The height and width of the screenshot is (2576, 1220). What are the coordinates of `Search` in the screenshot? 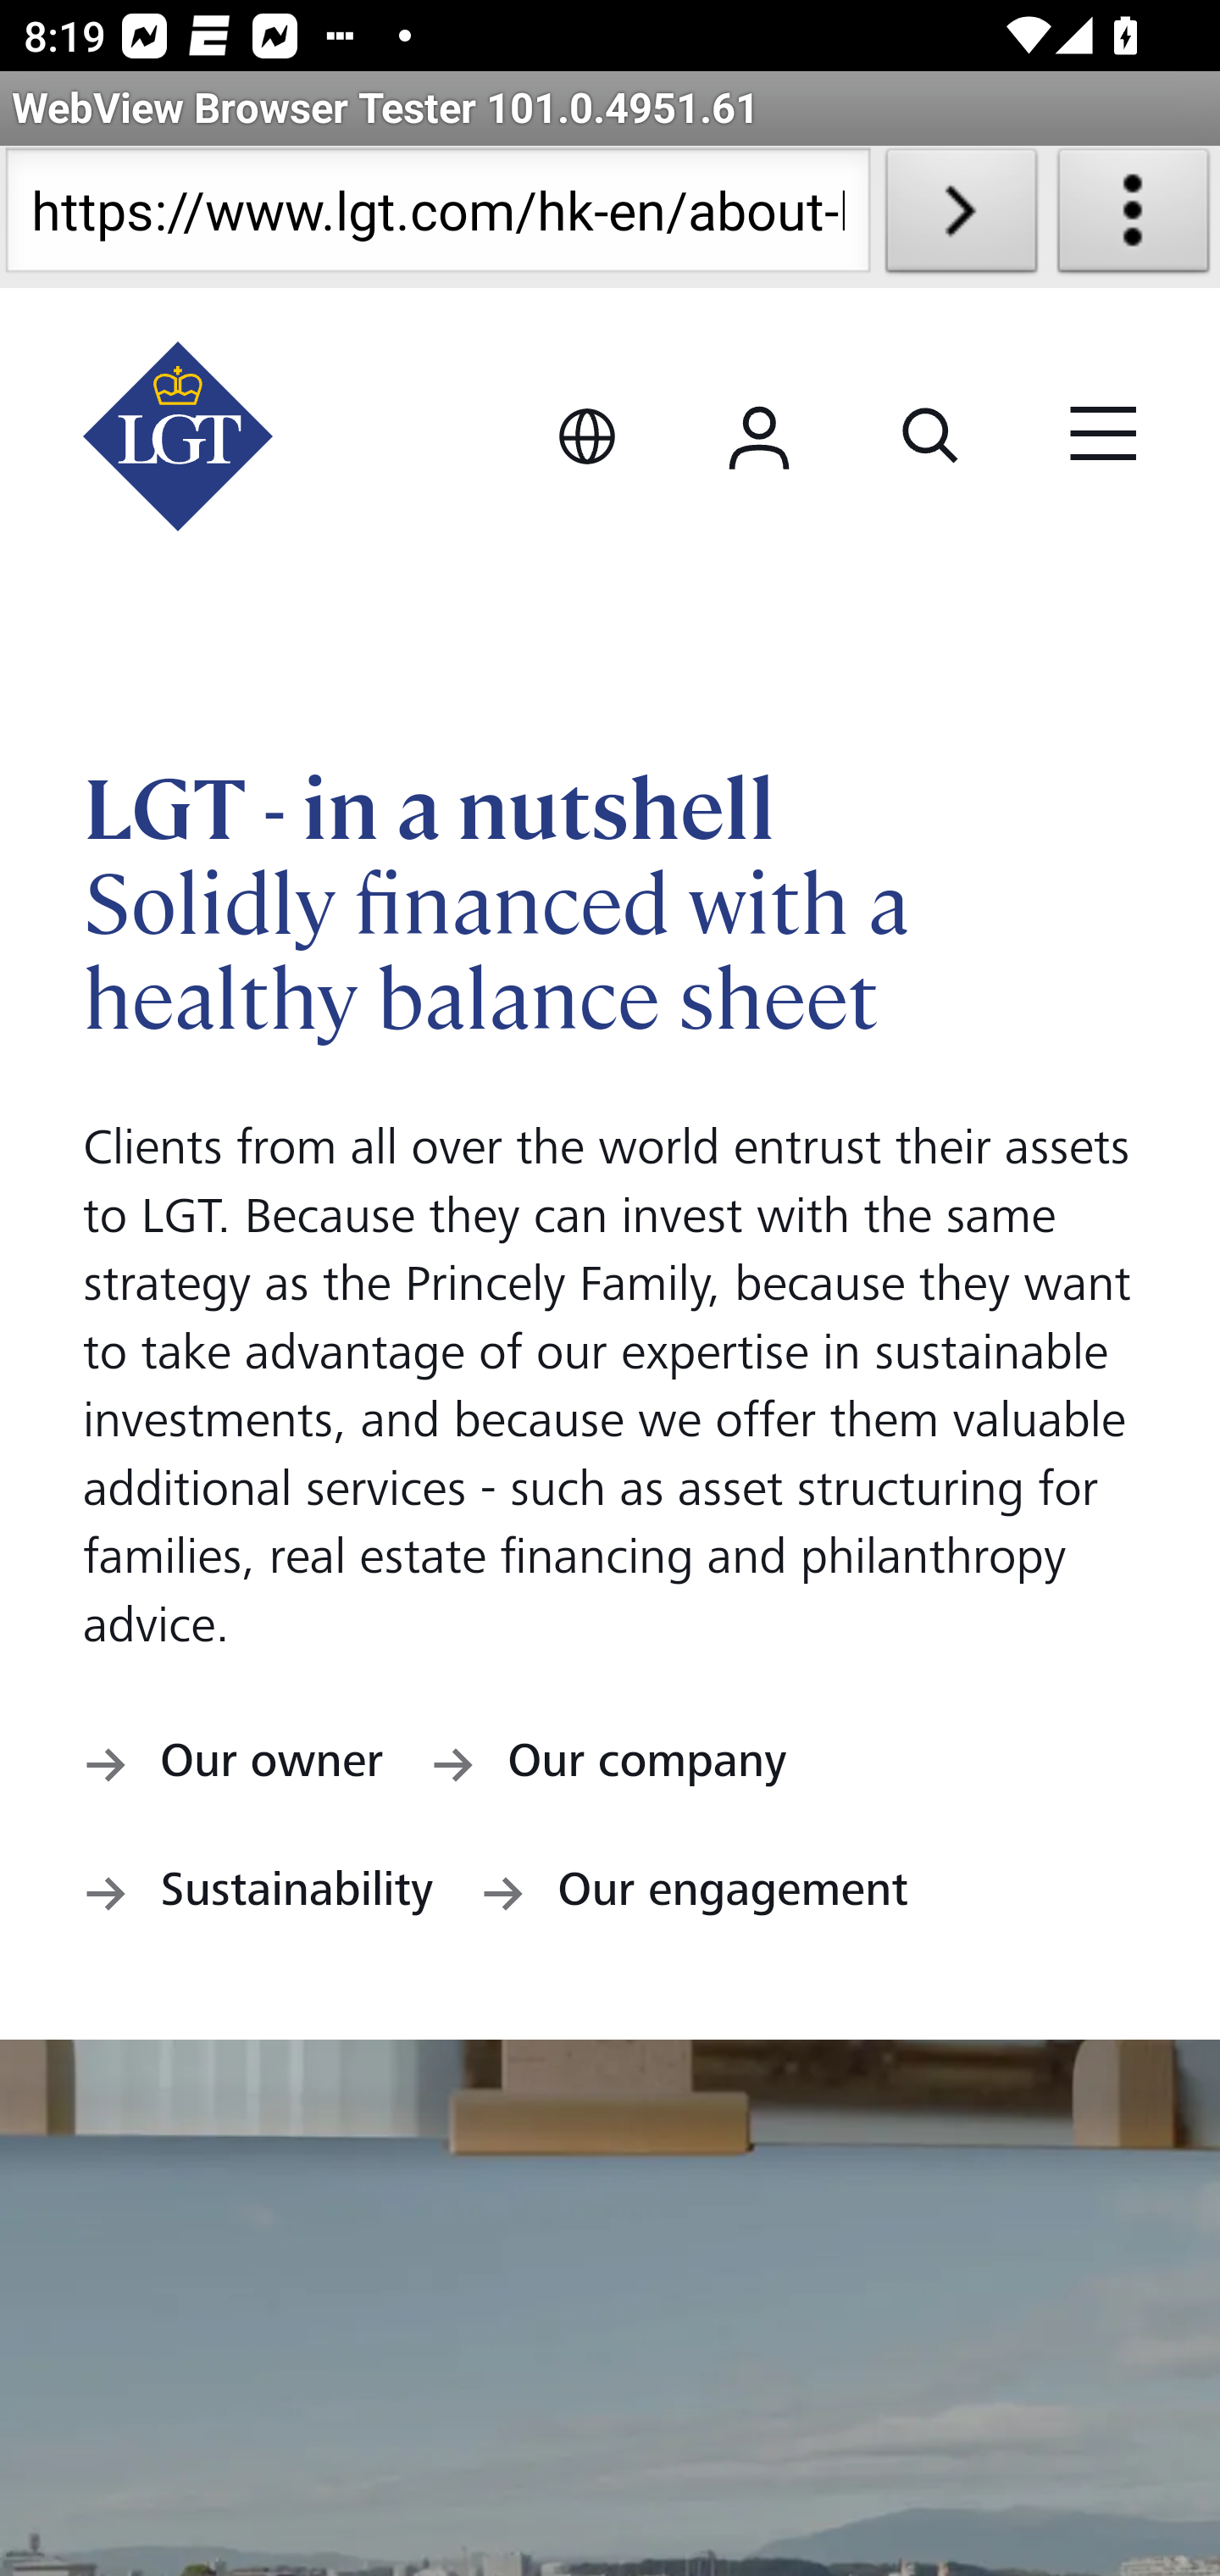 It's located at (930, 437).